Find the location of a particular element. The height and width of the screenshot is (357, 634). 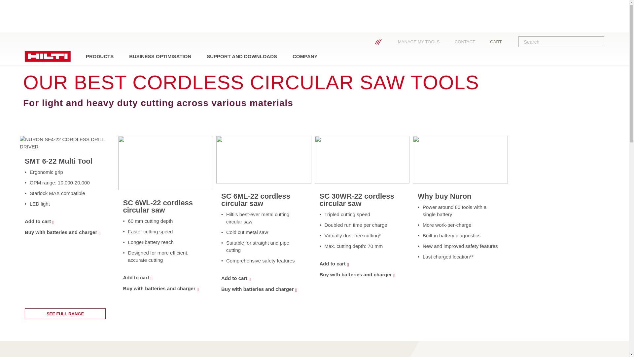

LOGIN OR REGISTER is located at coordinates (366, 42).